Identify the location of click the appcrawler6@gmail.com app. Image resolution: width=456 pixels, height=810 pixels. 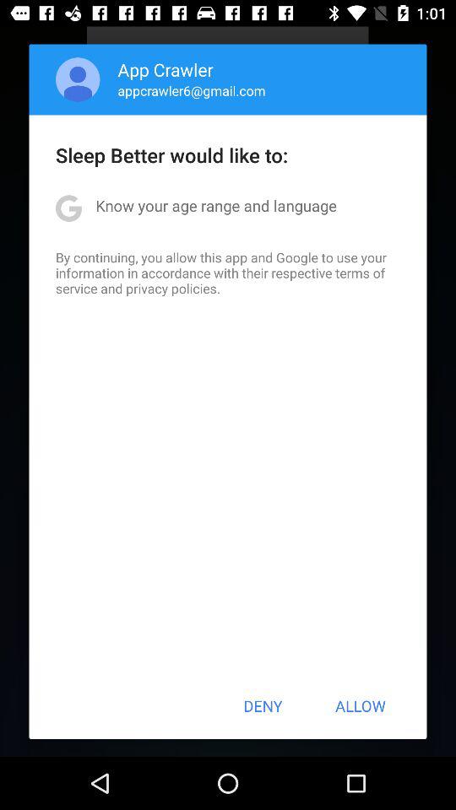
(191, 90).